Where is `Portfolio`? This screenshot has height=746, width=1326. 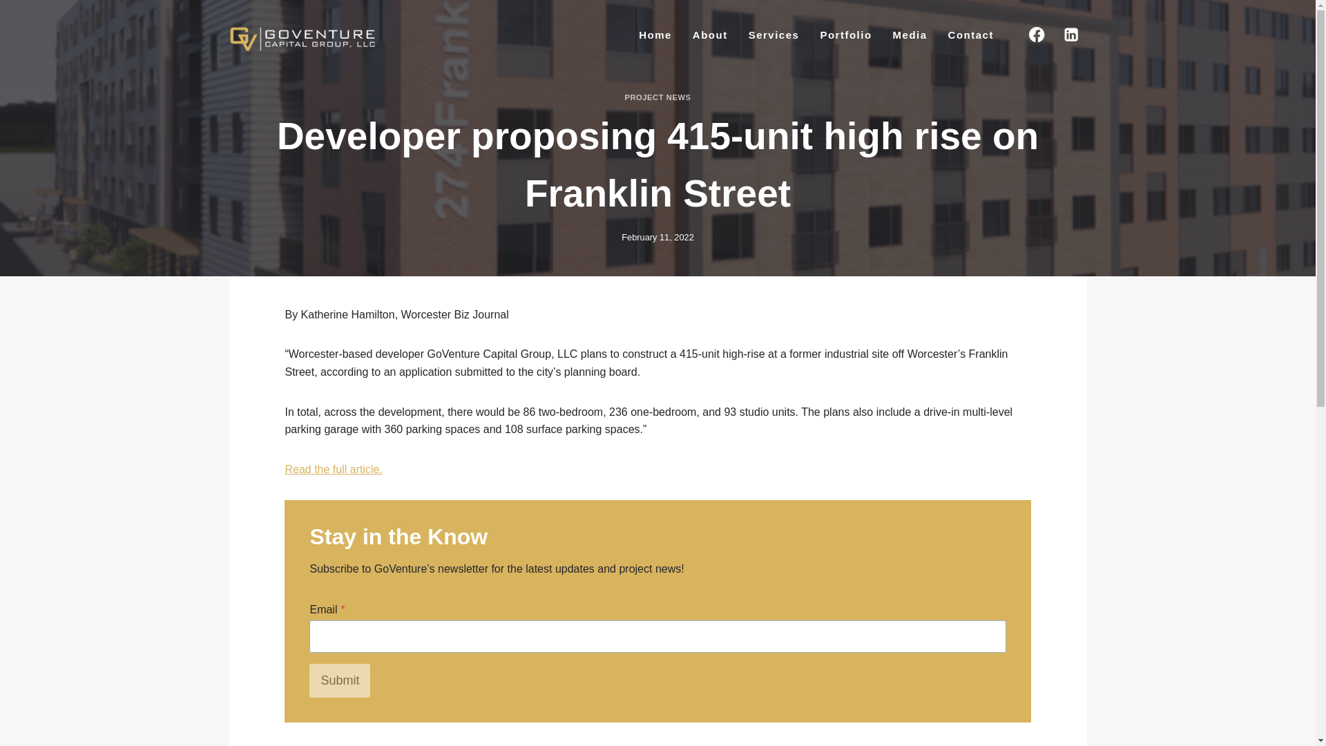 Portfolio is located at coordinates (845, 35).